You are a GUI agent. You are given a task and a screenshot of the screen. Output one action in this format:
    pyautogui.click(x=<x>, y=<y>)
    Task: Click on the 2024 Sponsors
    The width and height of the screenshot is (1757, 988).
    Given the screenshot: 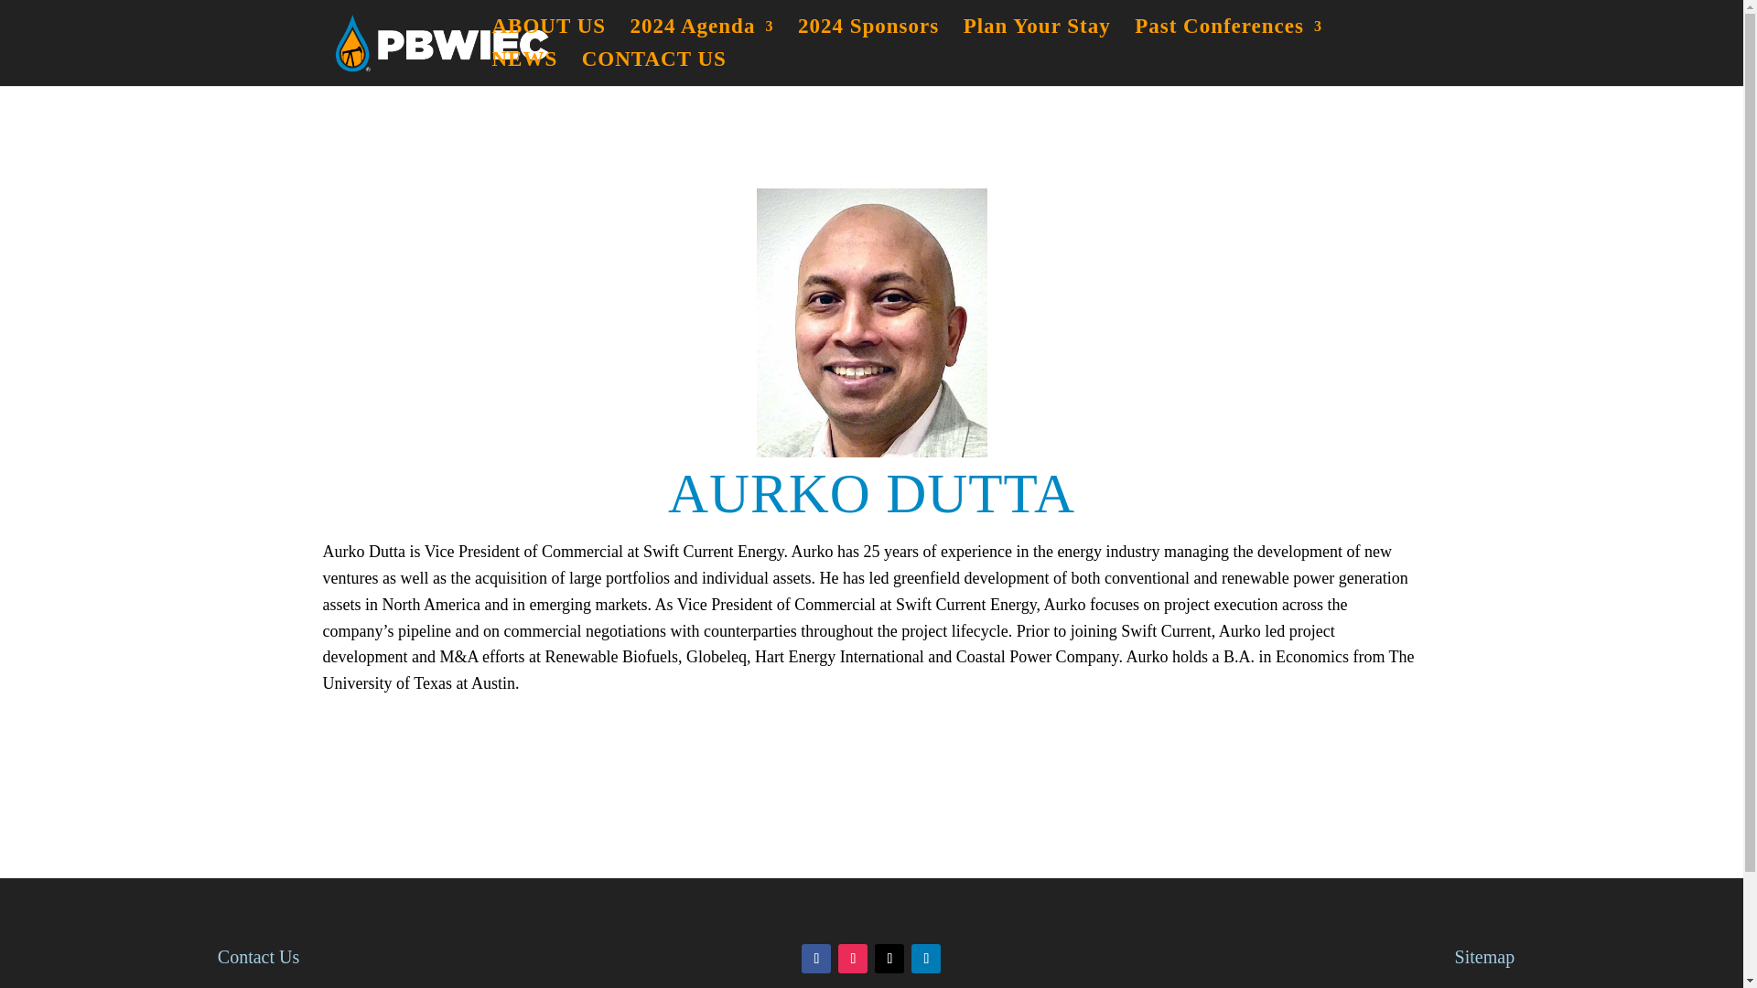 What is the action you would take?
    pyautogui.click(x=868, y=37)
    